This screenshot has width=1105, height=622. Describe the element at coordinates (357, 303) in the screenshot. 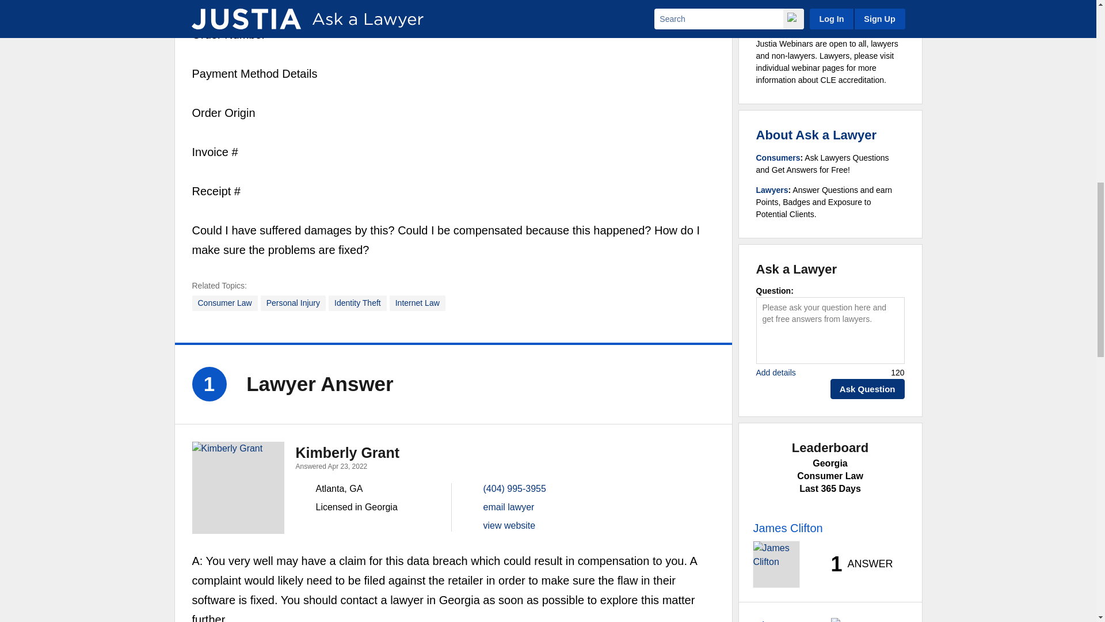

I see `Identity Theft` at that location.